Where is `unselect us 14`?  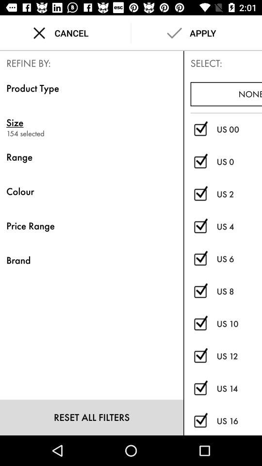
unselect us 14 is located at coordinates (200, 388).